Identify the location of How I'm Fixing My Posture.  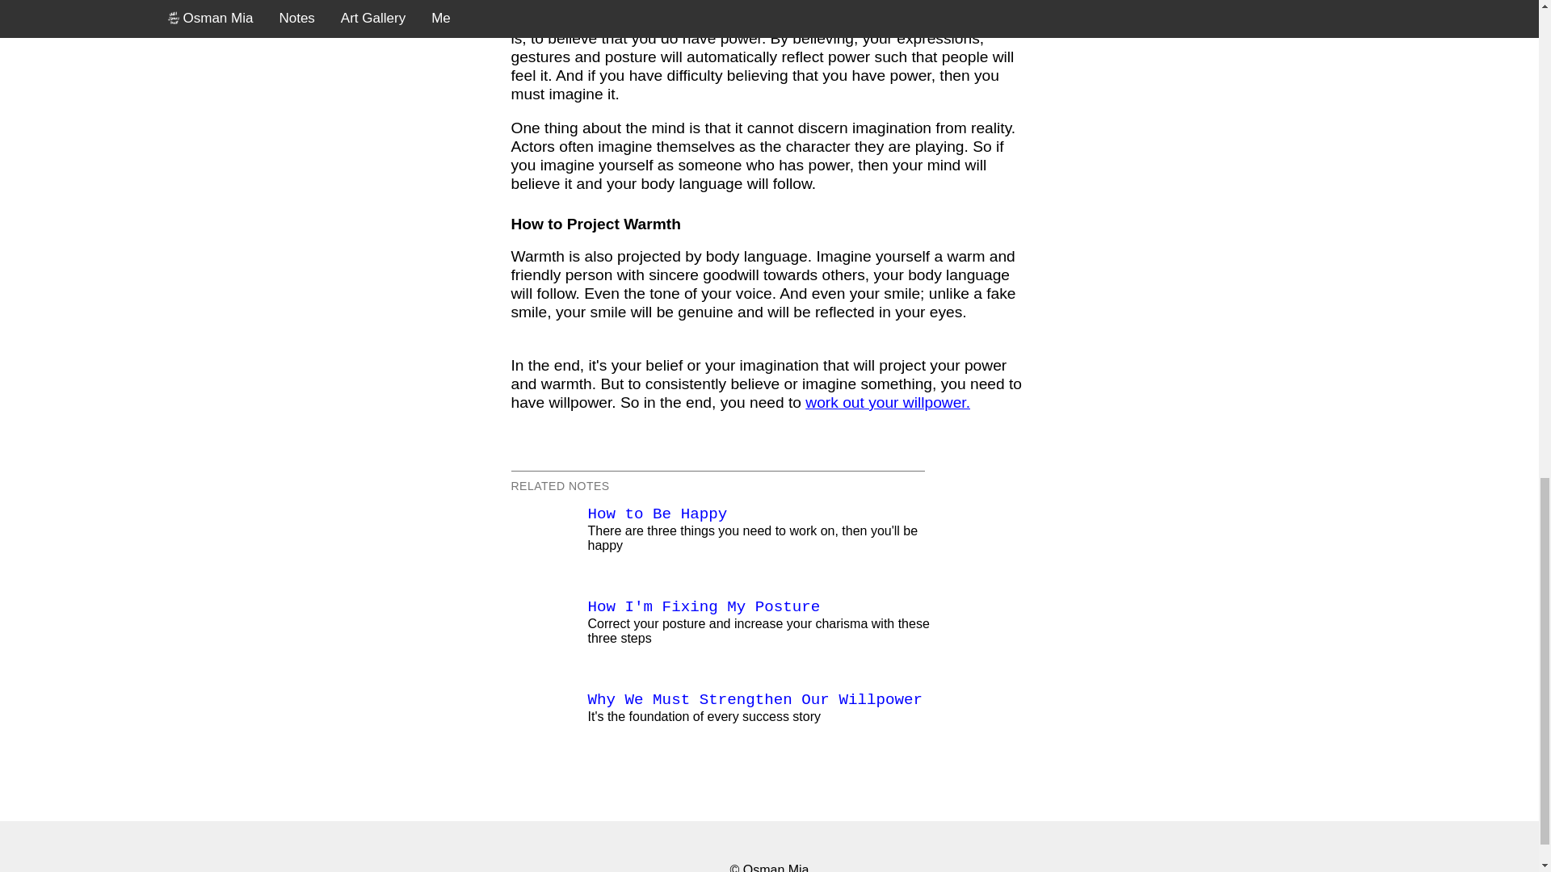
(704, 606).